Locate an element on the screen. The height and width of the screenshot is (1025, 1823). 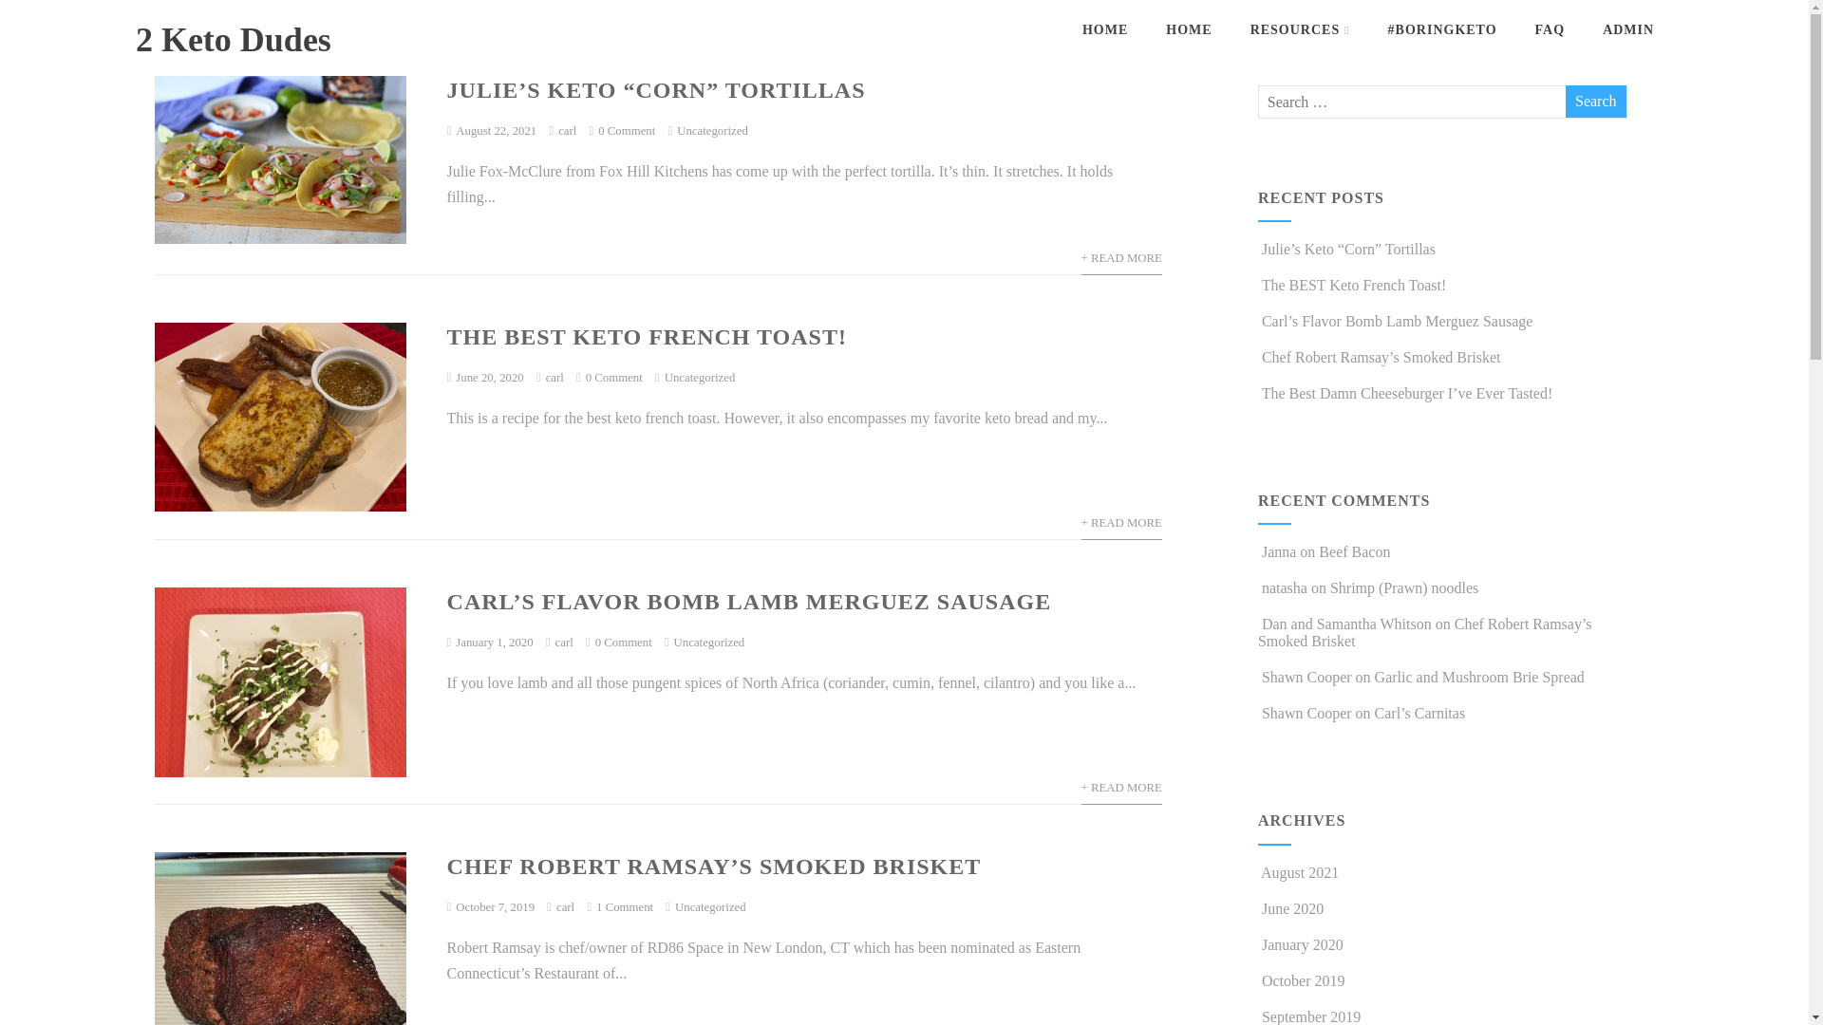
January 1, 2020 is located at coordinates (494, 643).